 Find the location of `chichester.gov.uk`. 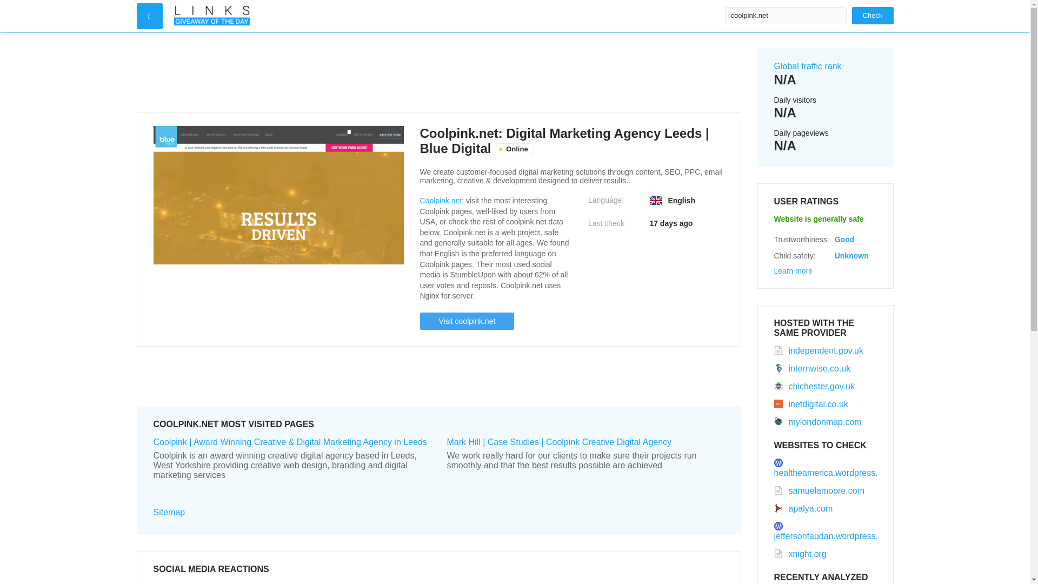

chichester.gov.uk is located at coordinates (814, 386).